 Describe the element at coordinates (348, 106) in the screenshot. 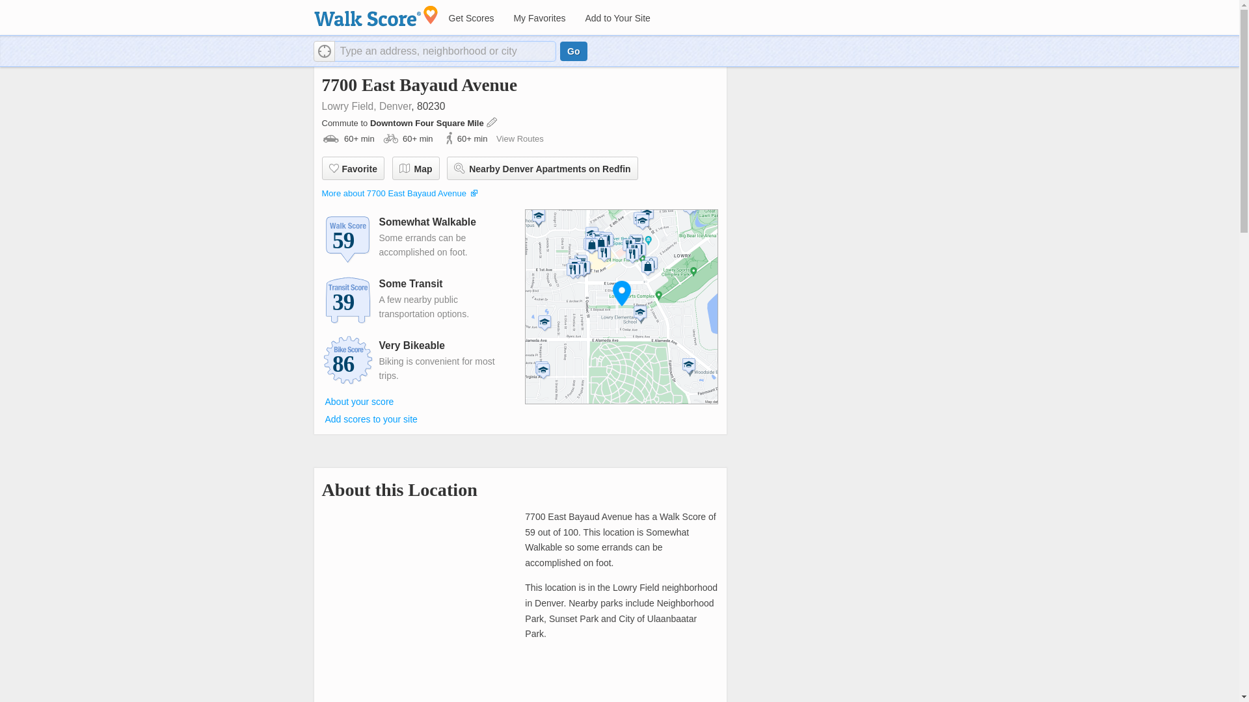

I see `Lowry Field,` at that location.